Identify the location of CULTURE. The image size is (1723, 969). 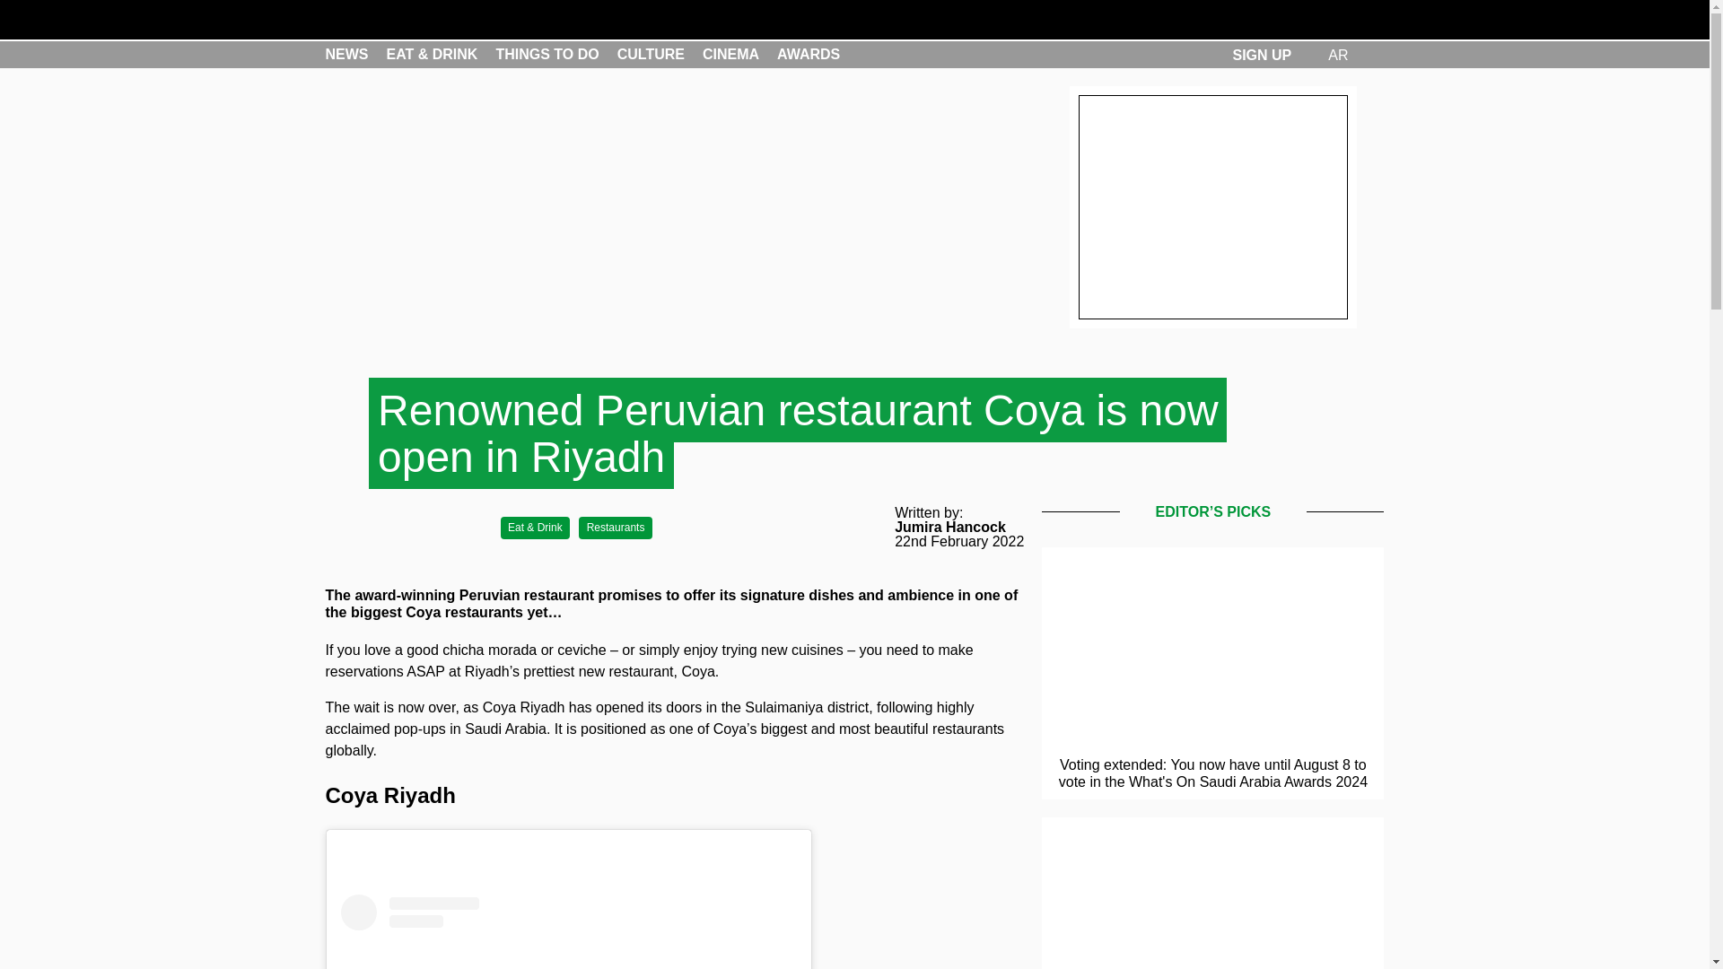
(650, 54).